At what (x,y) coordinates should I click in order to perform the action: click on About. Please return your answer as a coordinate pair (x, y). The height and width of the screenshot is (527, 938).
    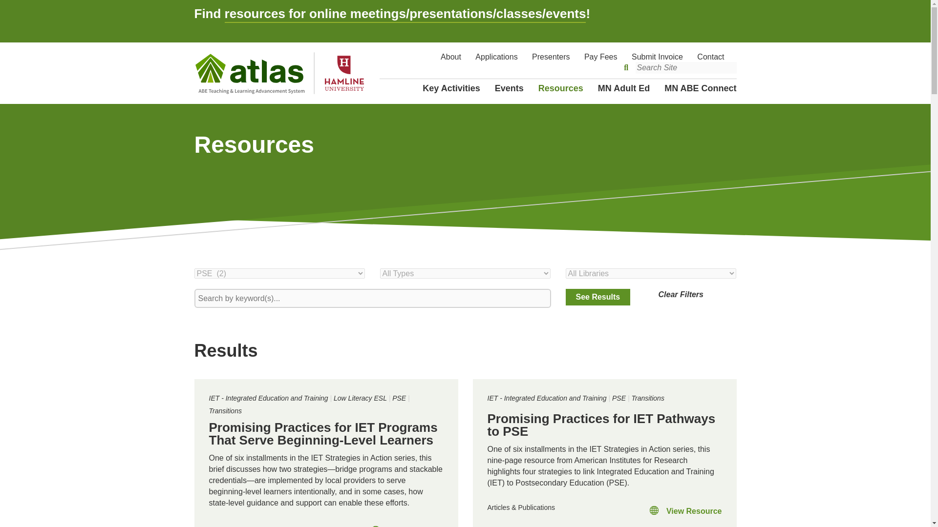
    Looking at the image, I should click on (451, 57).